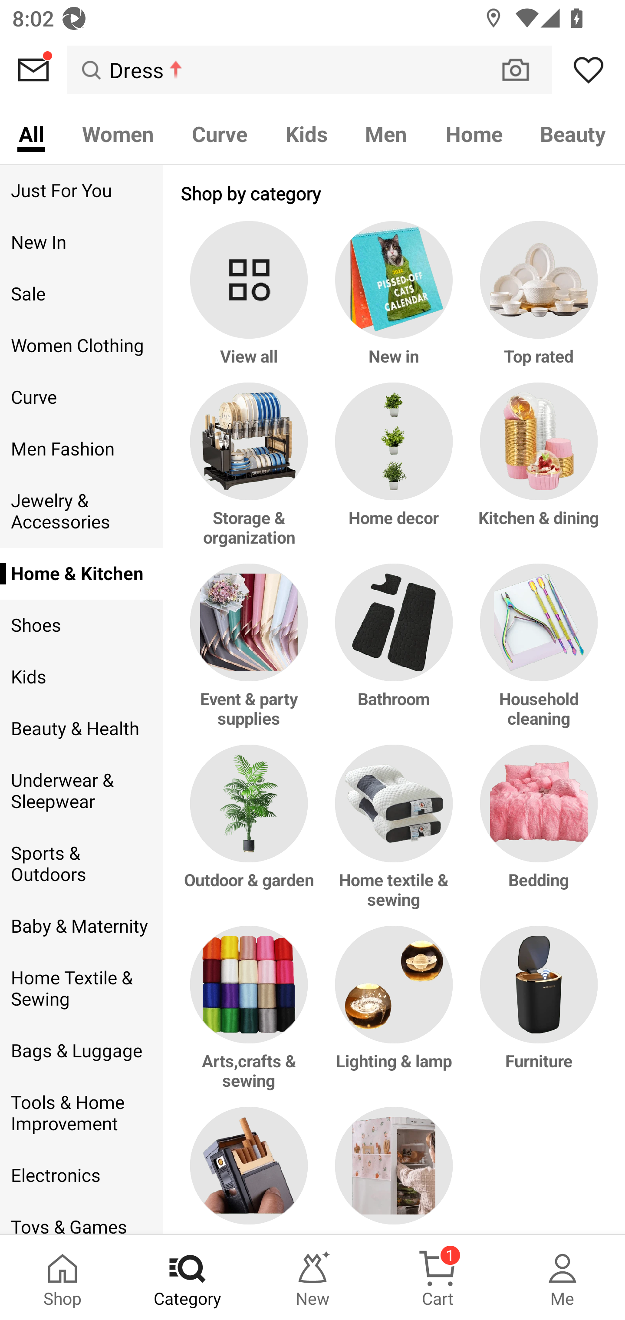 The height and width of the screenshot is (1320, 625). I want to click on Curve, so click(81, 398).